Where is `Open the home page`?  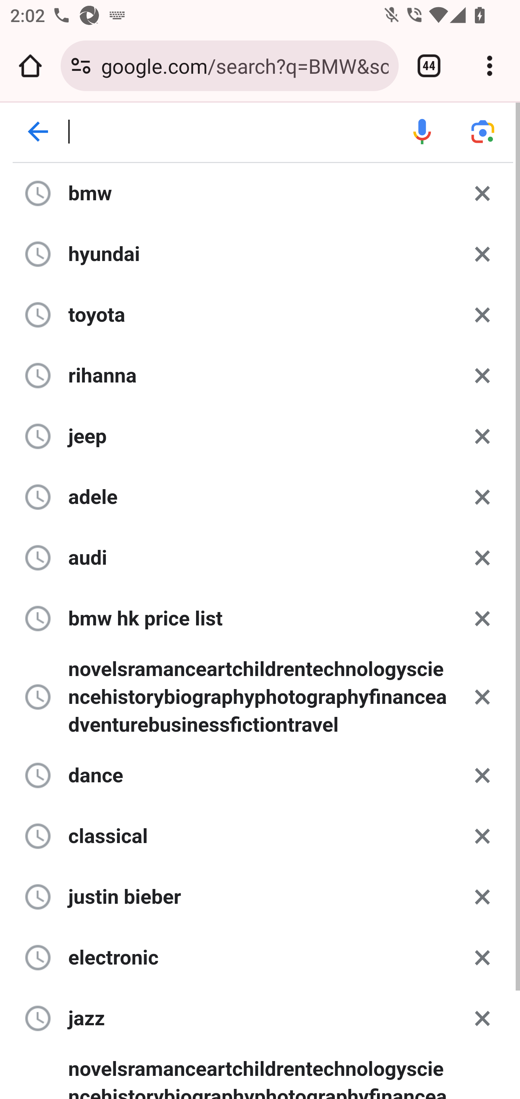
Open the home page is located at coordinates (30, 66).